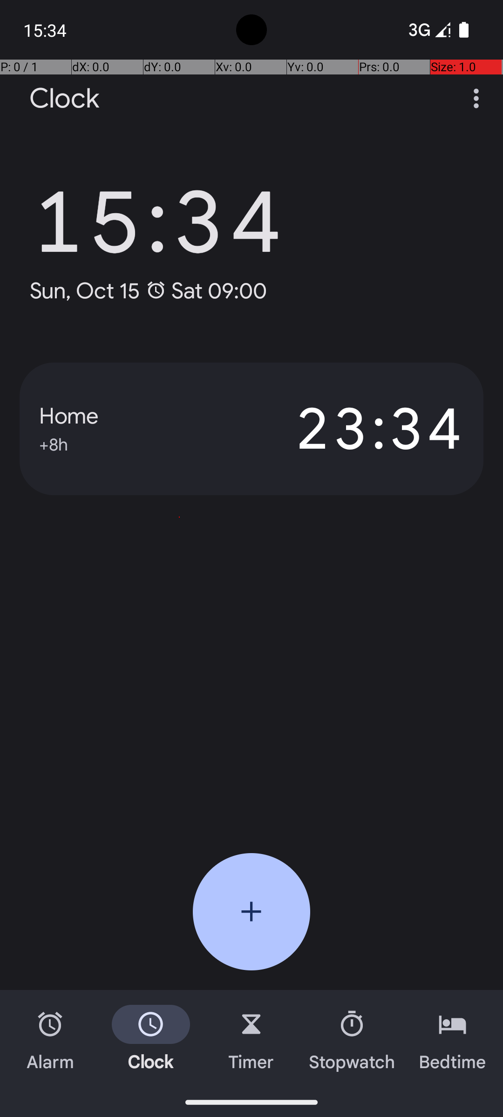  Describe the element at coordinates (358, 429) in the screenshot. I see `23:34` at that location.